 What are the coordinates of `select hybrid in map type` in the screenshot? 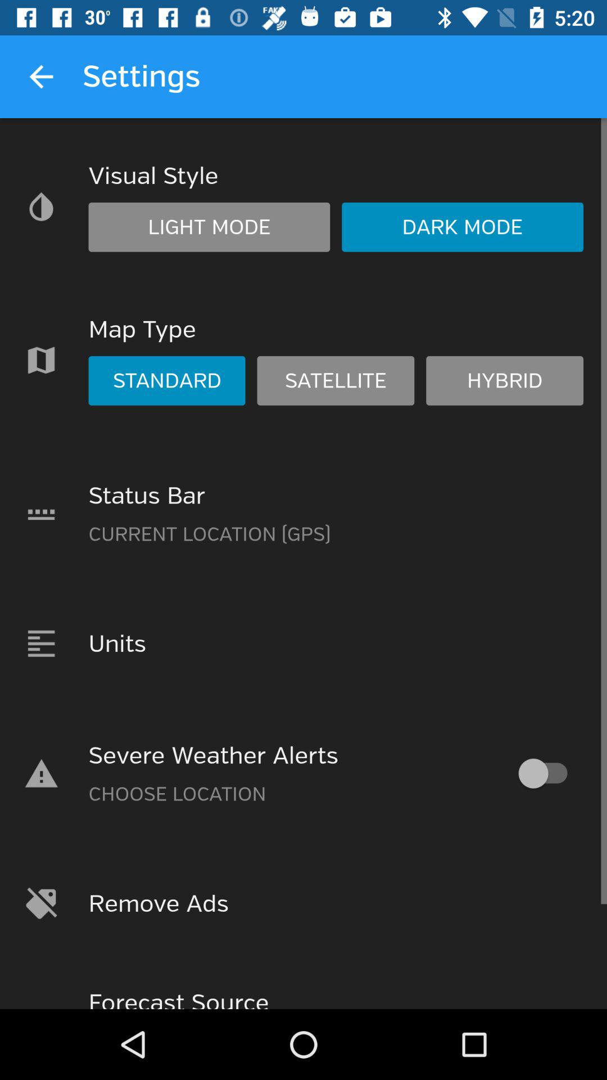 It's located at (505, 381).